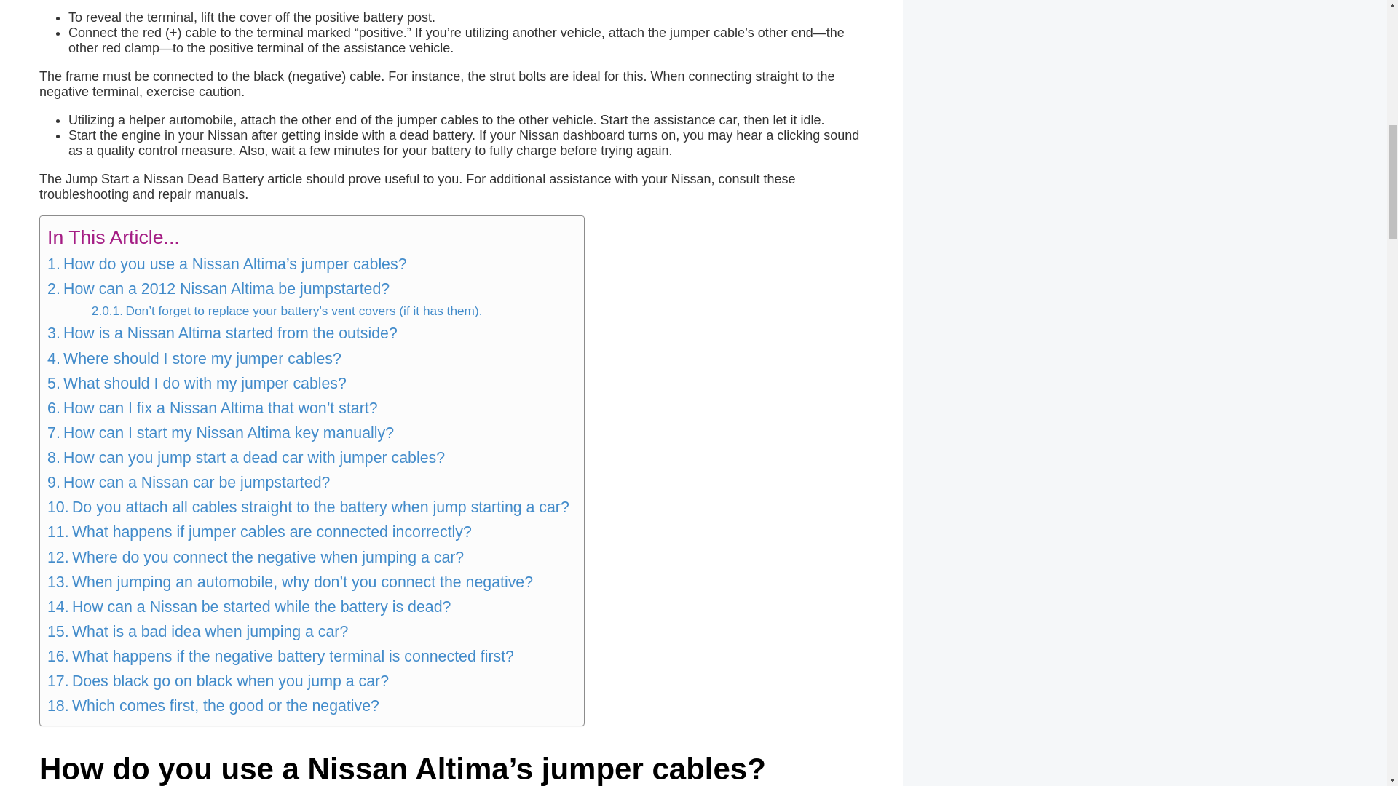 Image resolution: width=1398 pixels, height=786 pixels. What do you see at coordinates (218, 288) in the screenshot?
I see `How can a 2012 Nissan Altima be jumpstarted?` at bounding box center [218, 288].